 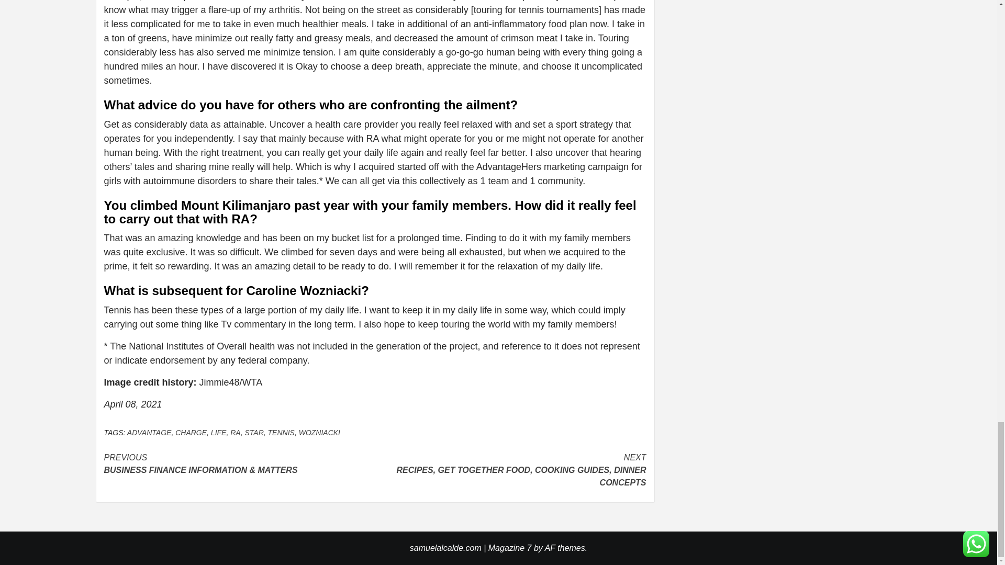 What do you see at coordinates (234, 432) in the screenshot?
I see `RA` at bounding box center [234, 432].